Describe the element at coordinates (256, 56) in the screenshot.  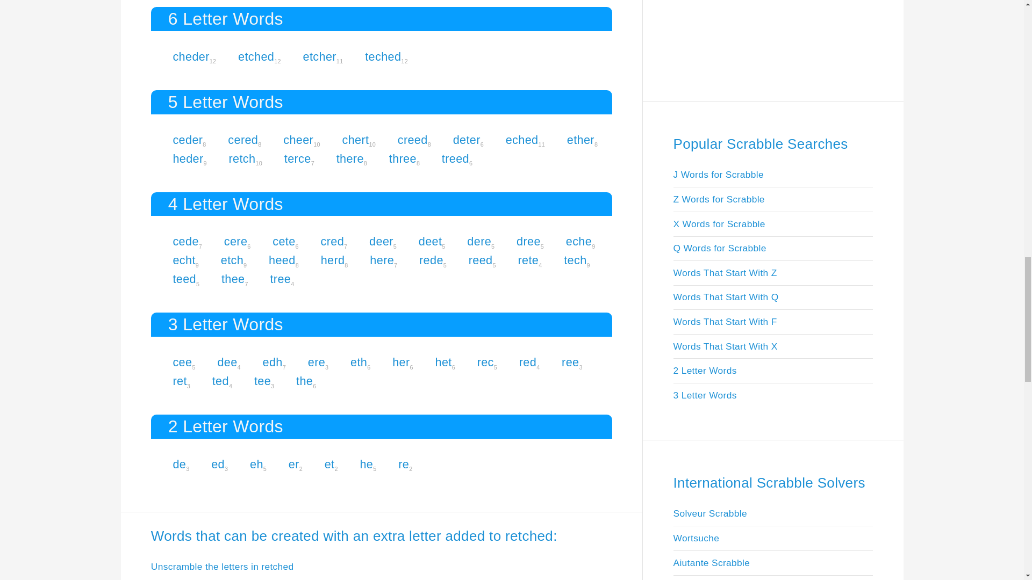
I see `etched` at that location.